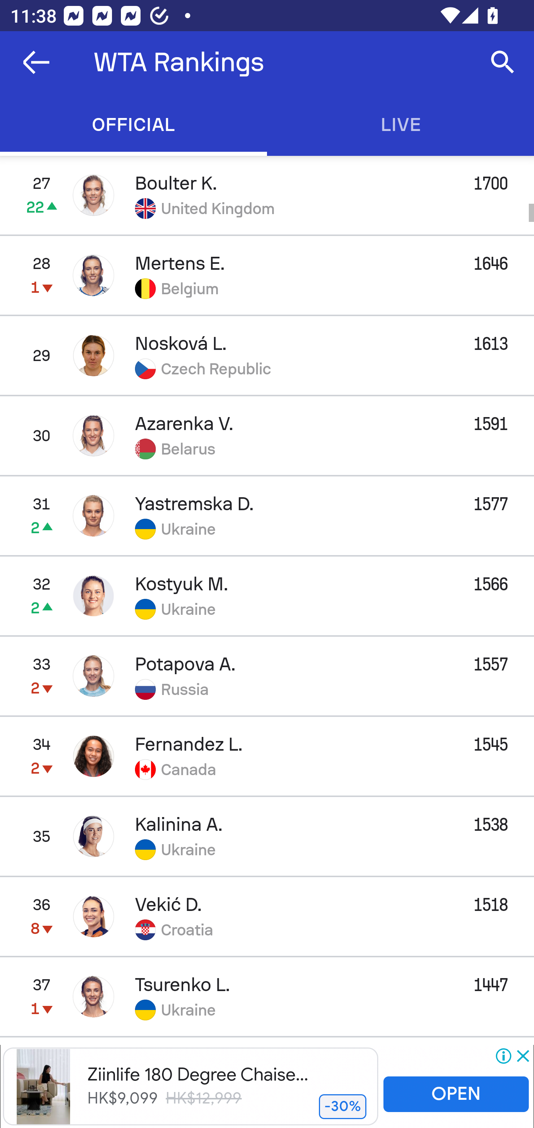 This screenshot has height=1128, width=534. Describe the element at coordinates (503, 62) in the screenshot. I see `Search` at that location.